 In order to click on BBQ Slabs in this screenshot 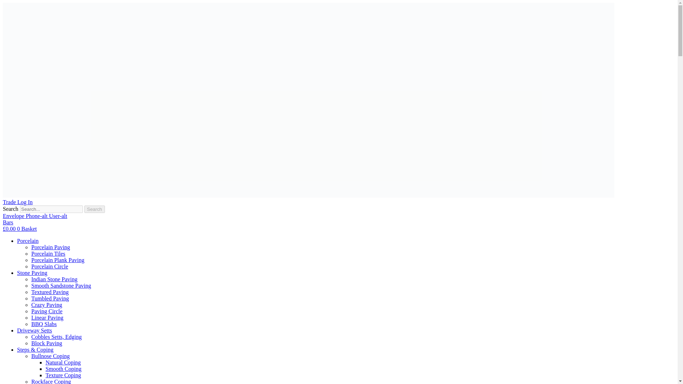, I will do `click(44, 324)`.